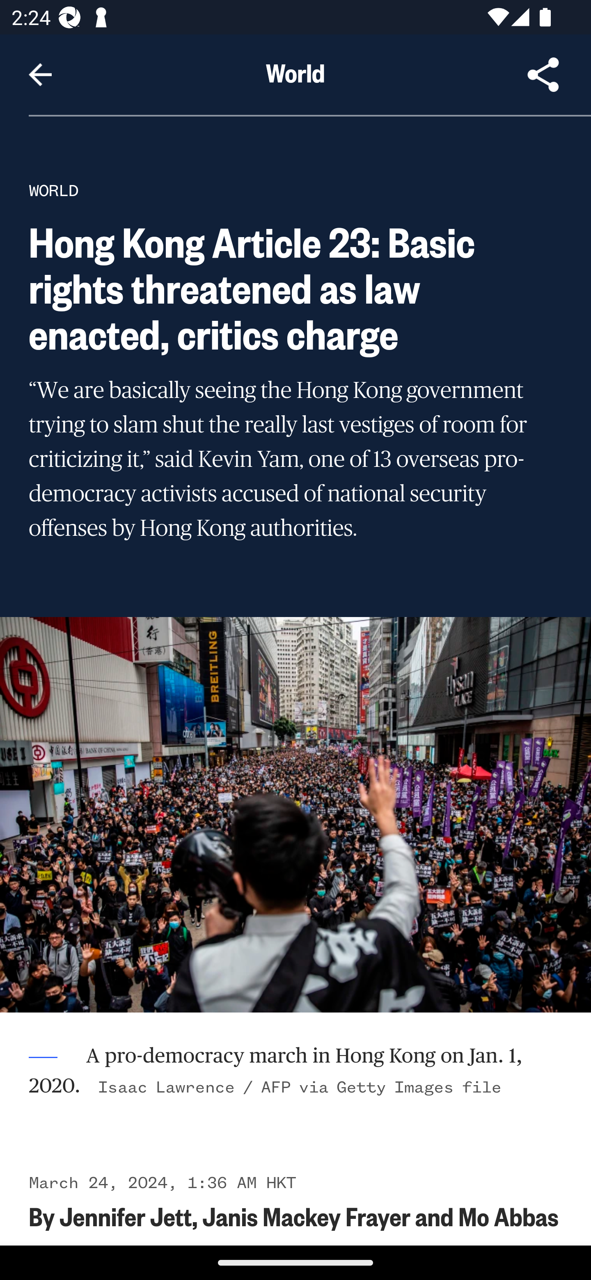 The height and width of the screenshot is (1280, 591). Describe the element at coordinates (40, 75) in the screenshot. I see `Navigate up` at that location.